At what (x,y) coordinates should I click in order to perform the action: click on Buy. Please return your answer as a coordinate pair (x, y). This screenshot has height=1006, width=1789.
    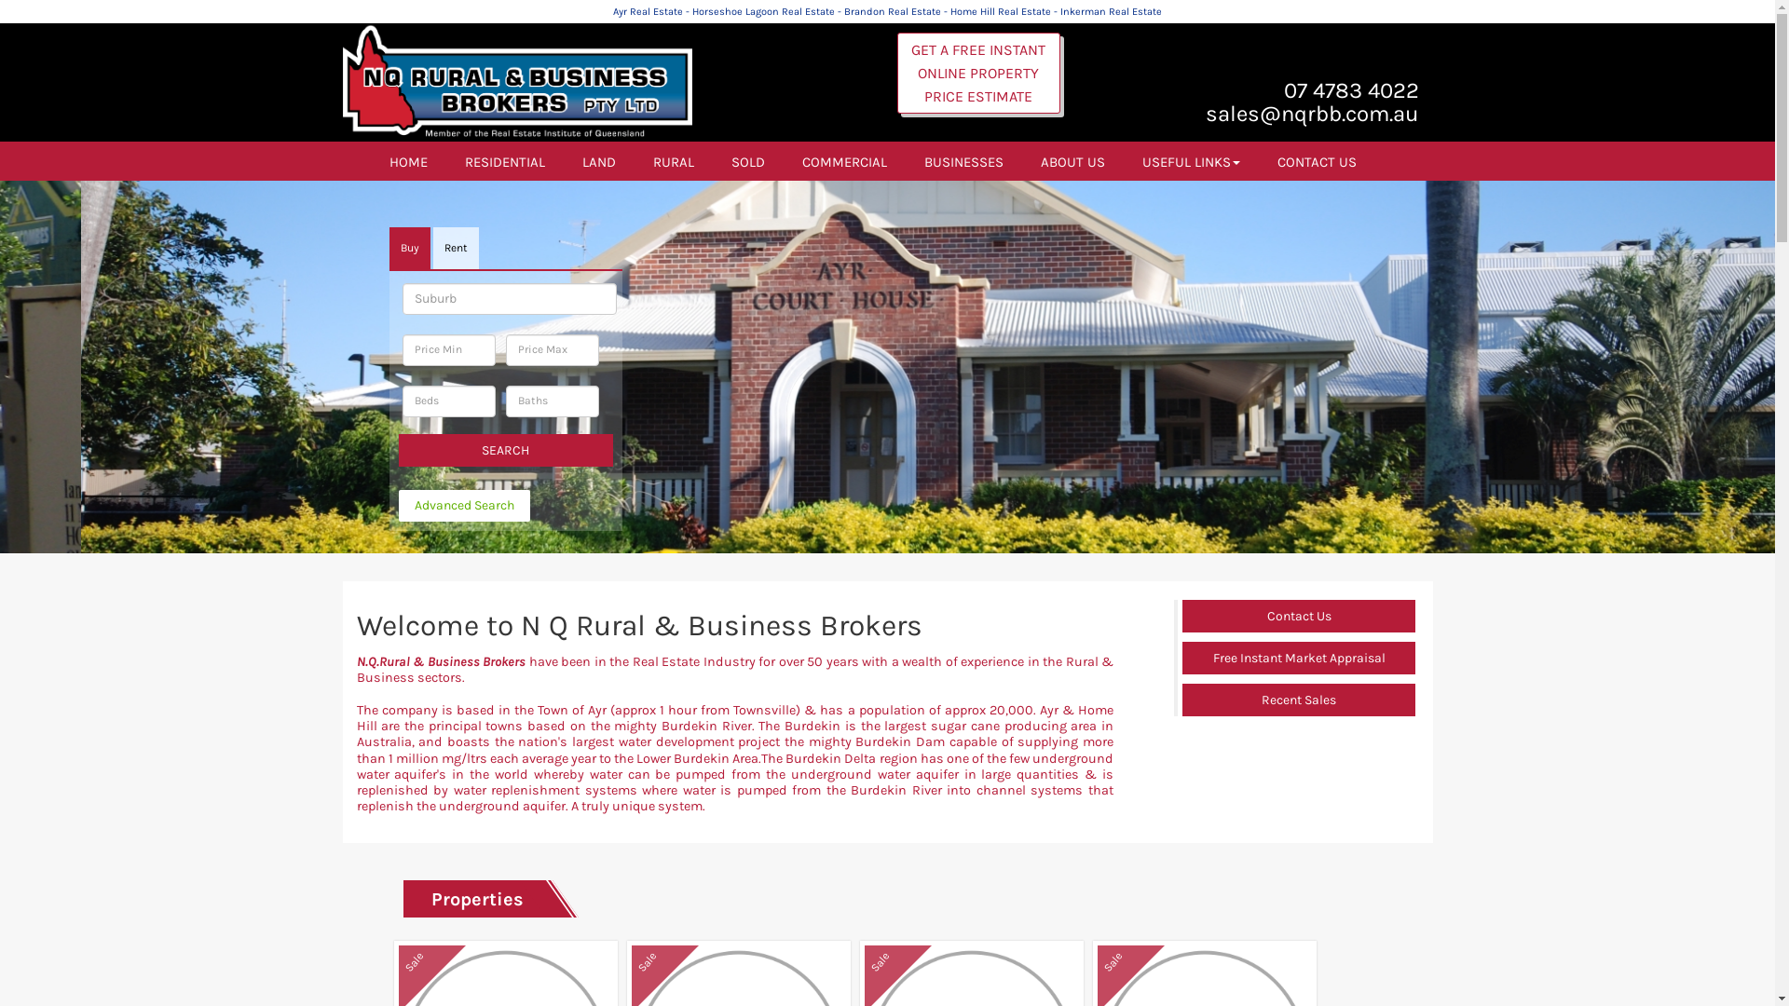
    Looking at the image, I should click on (410, 248).